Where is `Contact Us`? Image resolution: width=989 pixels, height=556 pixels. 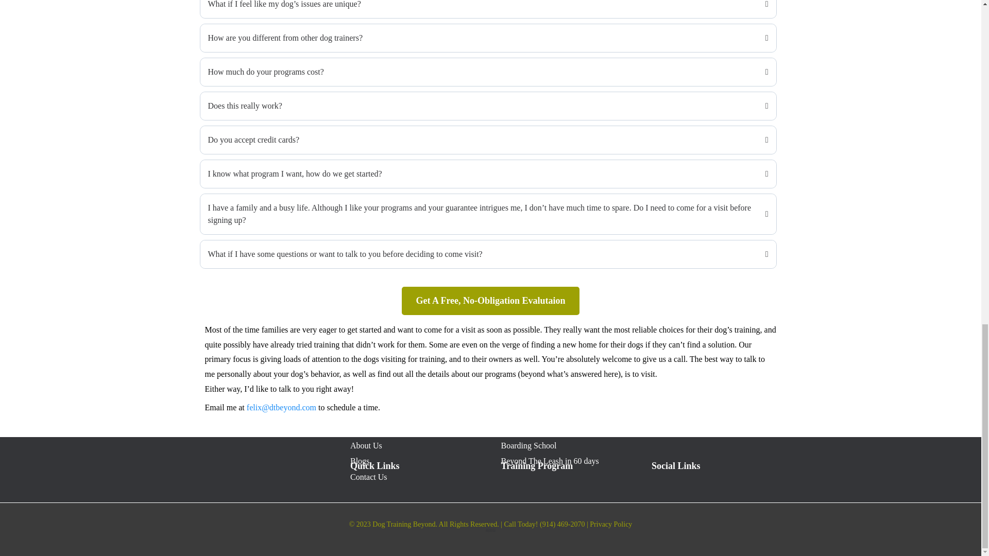
Contact Us is located at coordinates (369, 477).